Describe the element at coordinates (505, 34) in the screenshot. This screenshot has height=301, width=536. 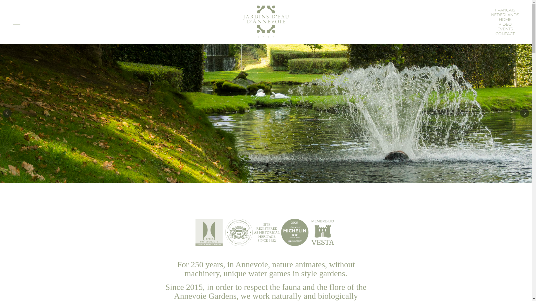
I see `CONTACT` at that location.